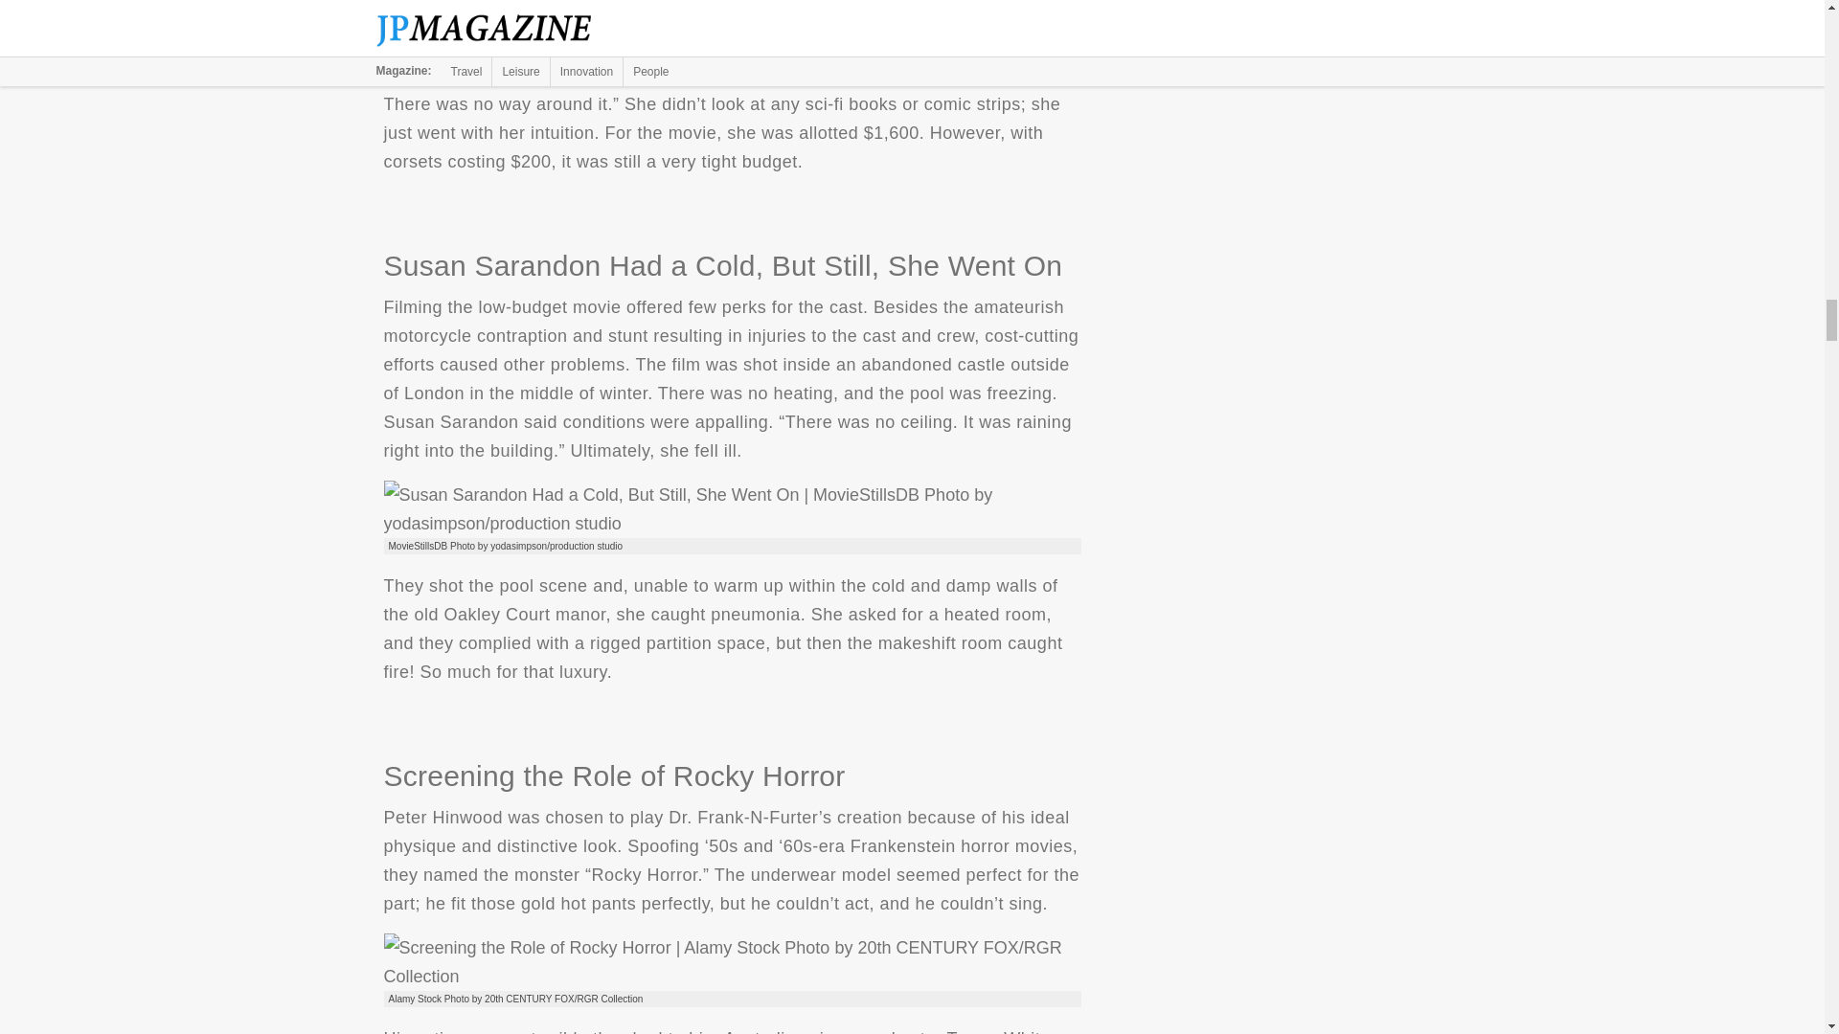  I want to click on Susan Sarandon Had a Cold, But Still, She Went On, so click(732, 509).